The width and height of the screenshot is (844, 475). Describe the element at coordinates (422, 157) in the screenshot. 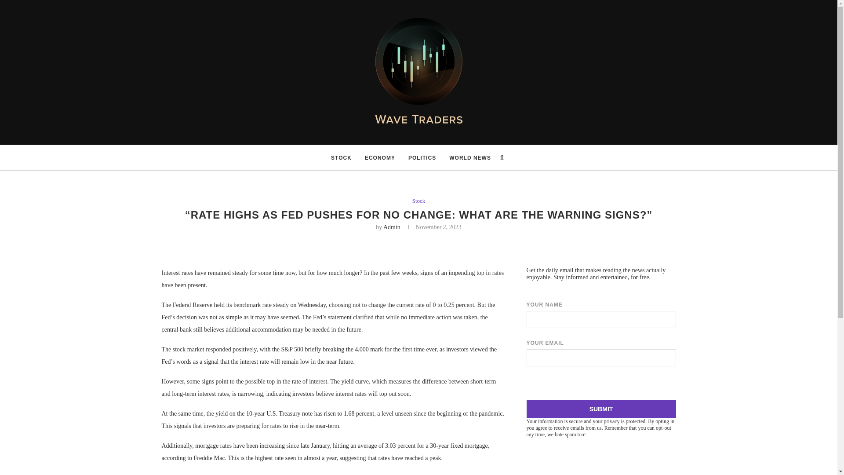

I see `POLITICS` at that location.